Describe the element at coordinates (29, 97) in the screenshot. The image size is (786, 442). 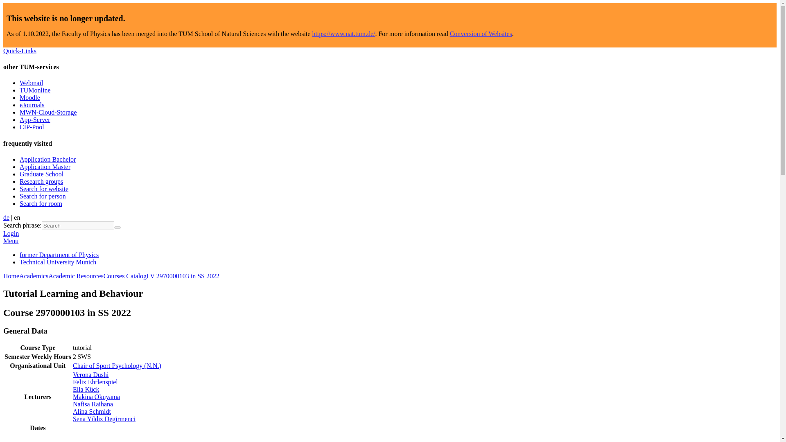
I see `Moodle` at that location.